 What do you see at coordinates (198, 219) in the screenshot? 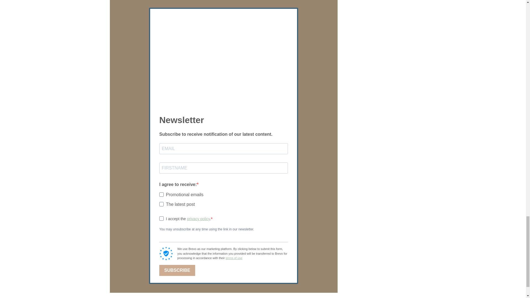
I see `privacy policy` at bounding box center [198, 219].